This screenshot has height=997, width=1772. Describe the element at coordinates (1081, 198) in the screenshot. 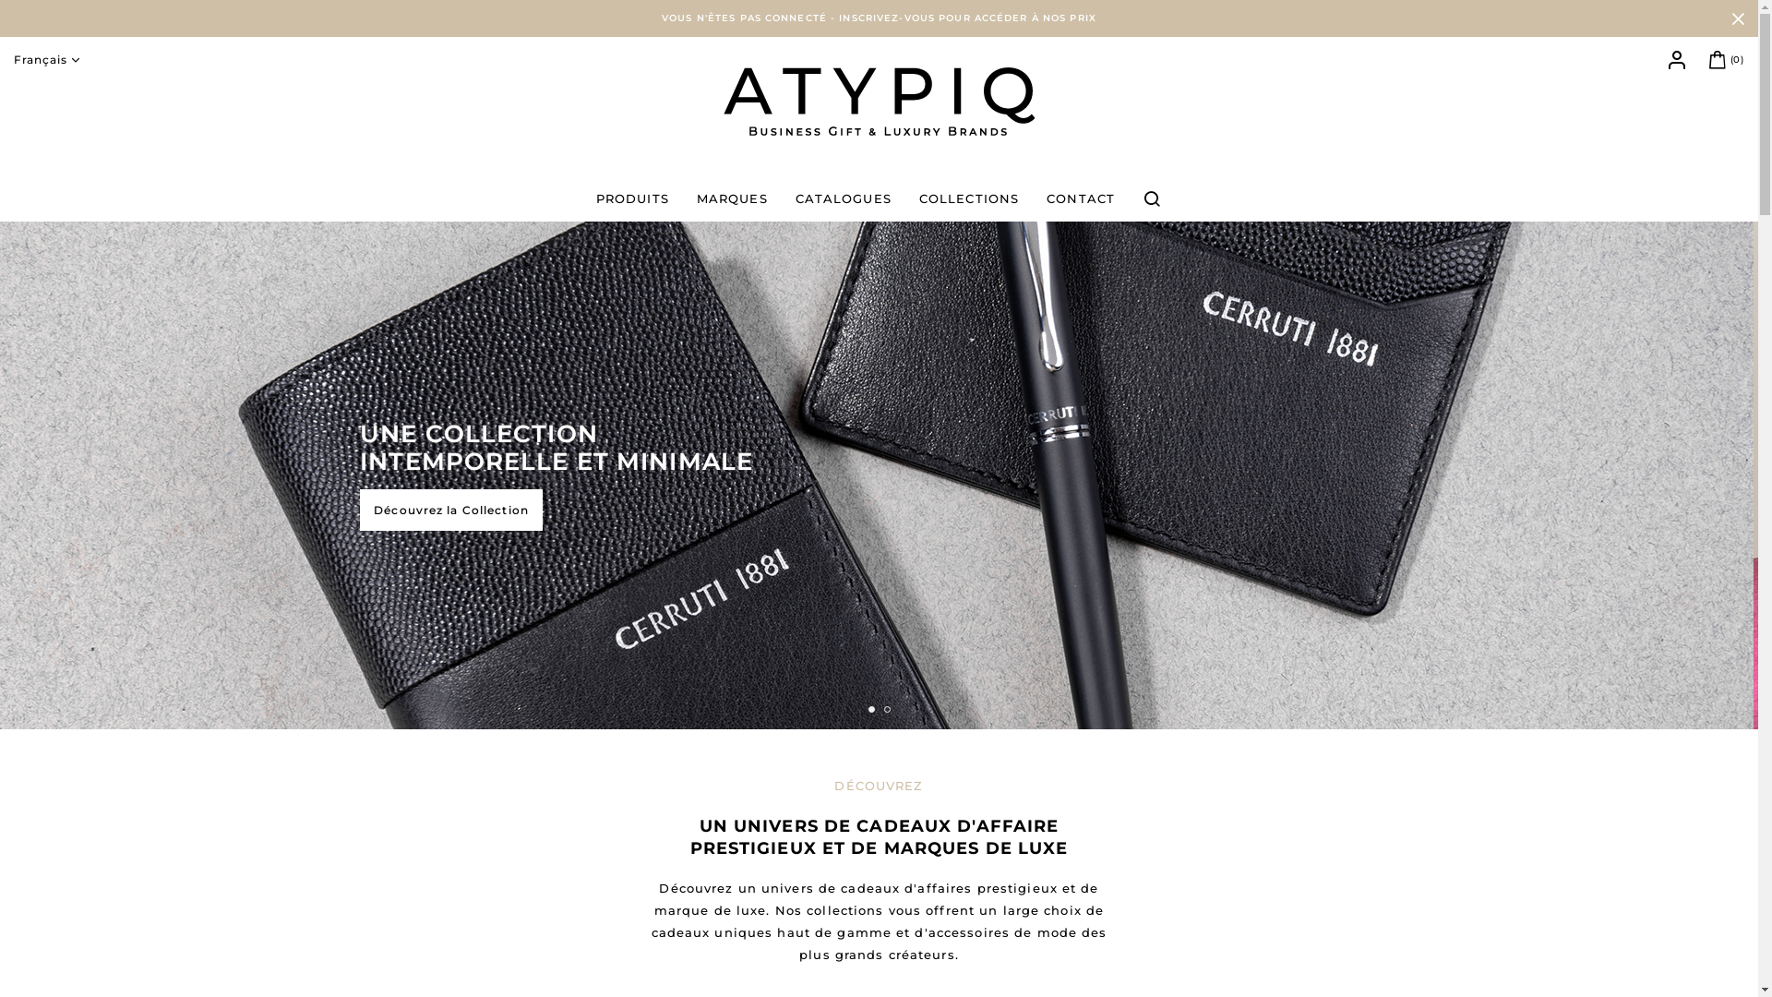

I see `CONTACT` at that location.